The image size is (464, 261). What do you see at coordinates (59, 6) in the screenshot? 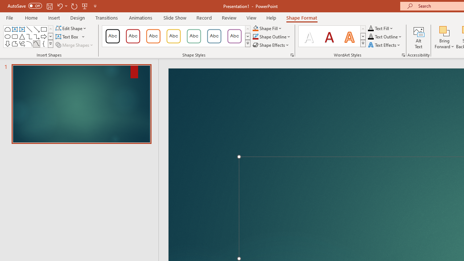
I see `Undo` at bounding box center [59, 6].